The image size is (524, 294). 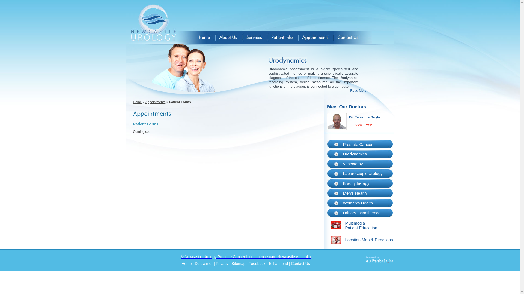 I want to click on Men's Health, so click(x=355, y=193).